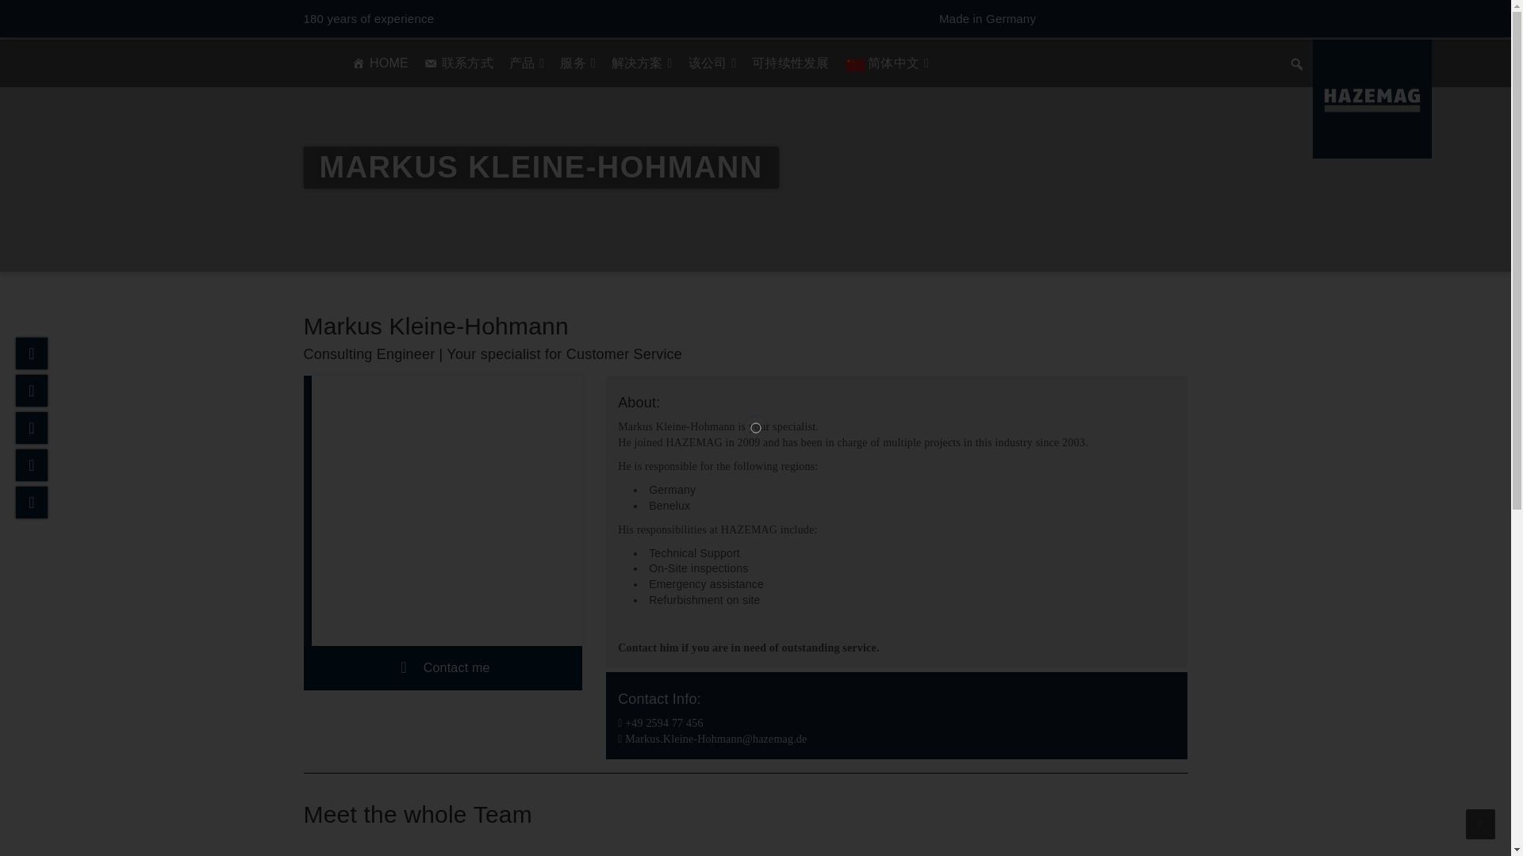 This screenshot has width=1523, height=856. I want to click on Facebook, so click(31, 391).